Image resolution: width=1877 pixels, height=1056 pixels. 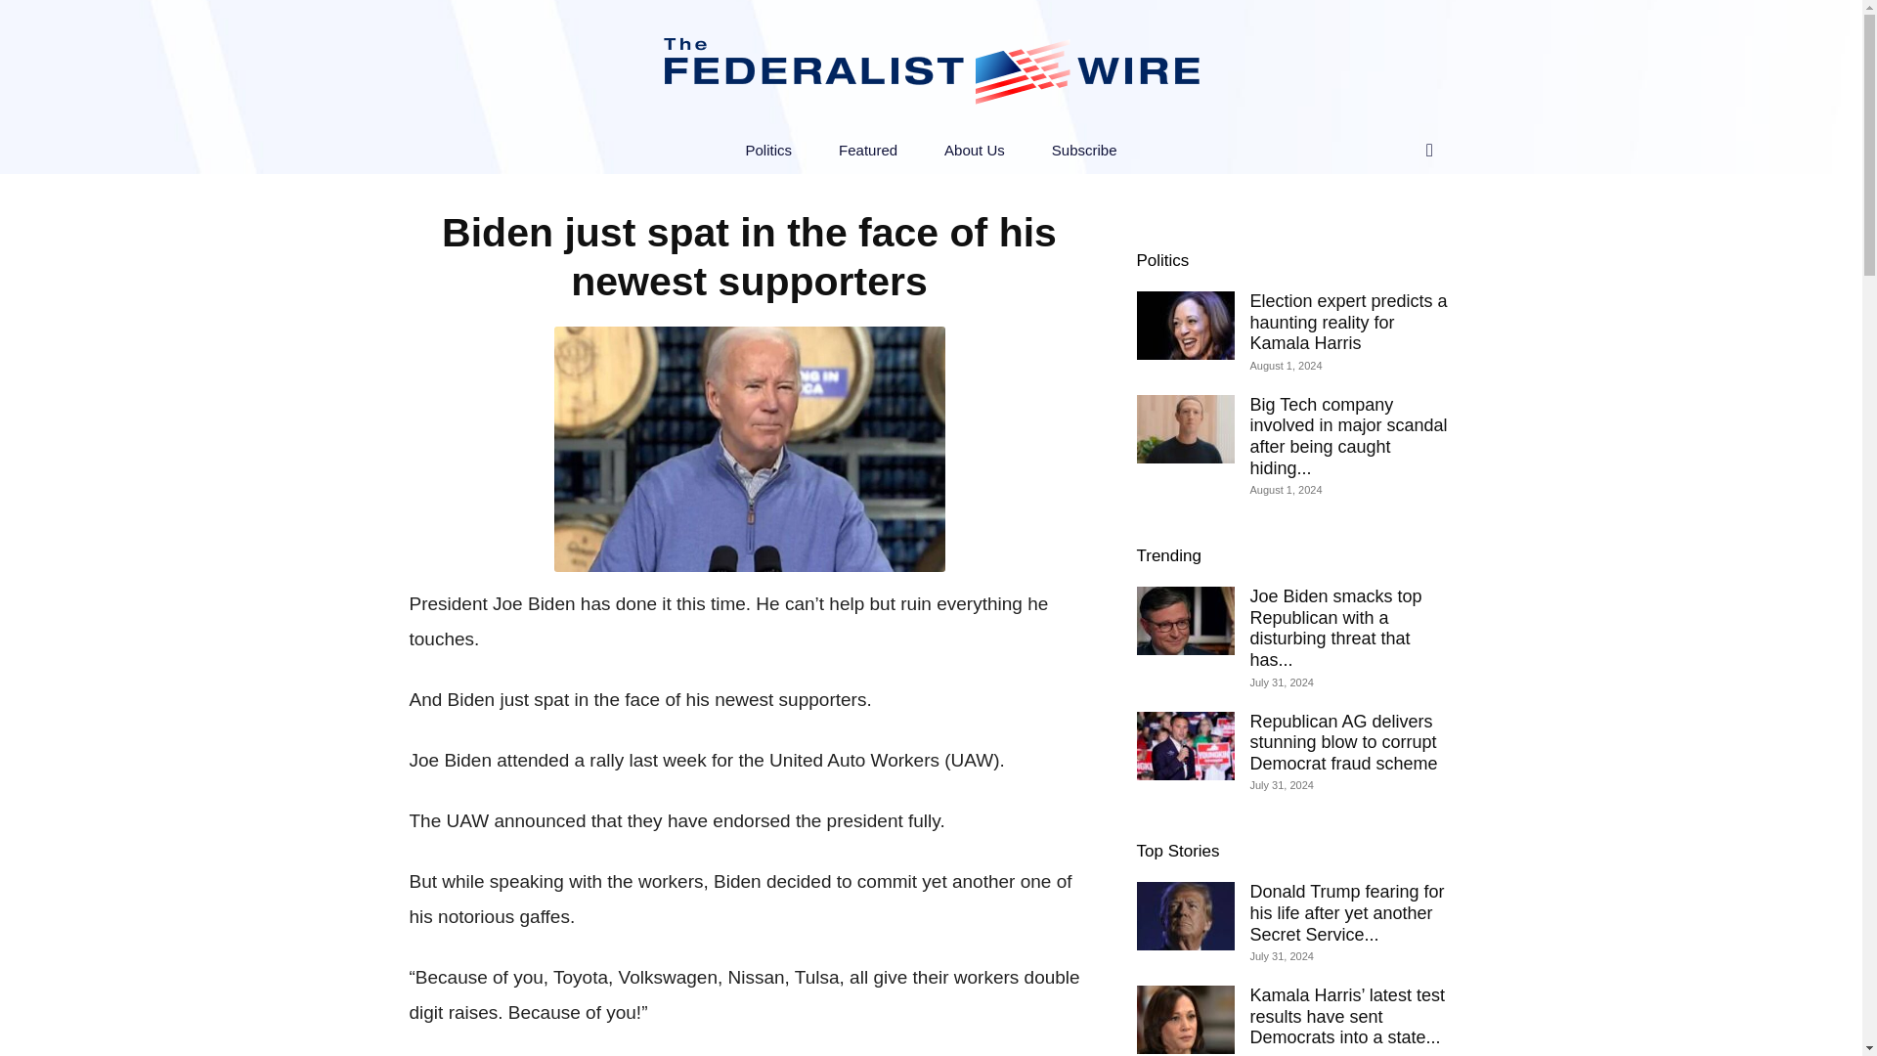 I want to click on Featured, so click(x=868, y=151).